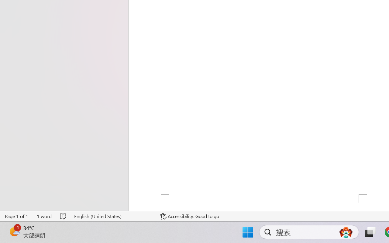 This screenshot has width=389, height=243. I want to click on Accessibility Checker Accessibility: Good to go, so click(190, 216).